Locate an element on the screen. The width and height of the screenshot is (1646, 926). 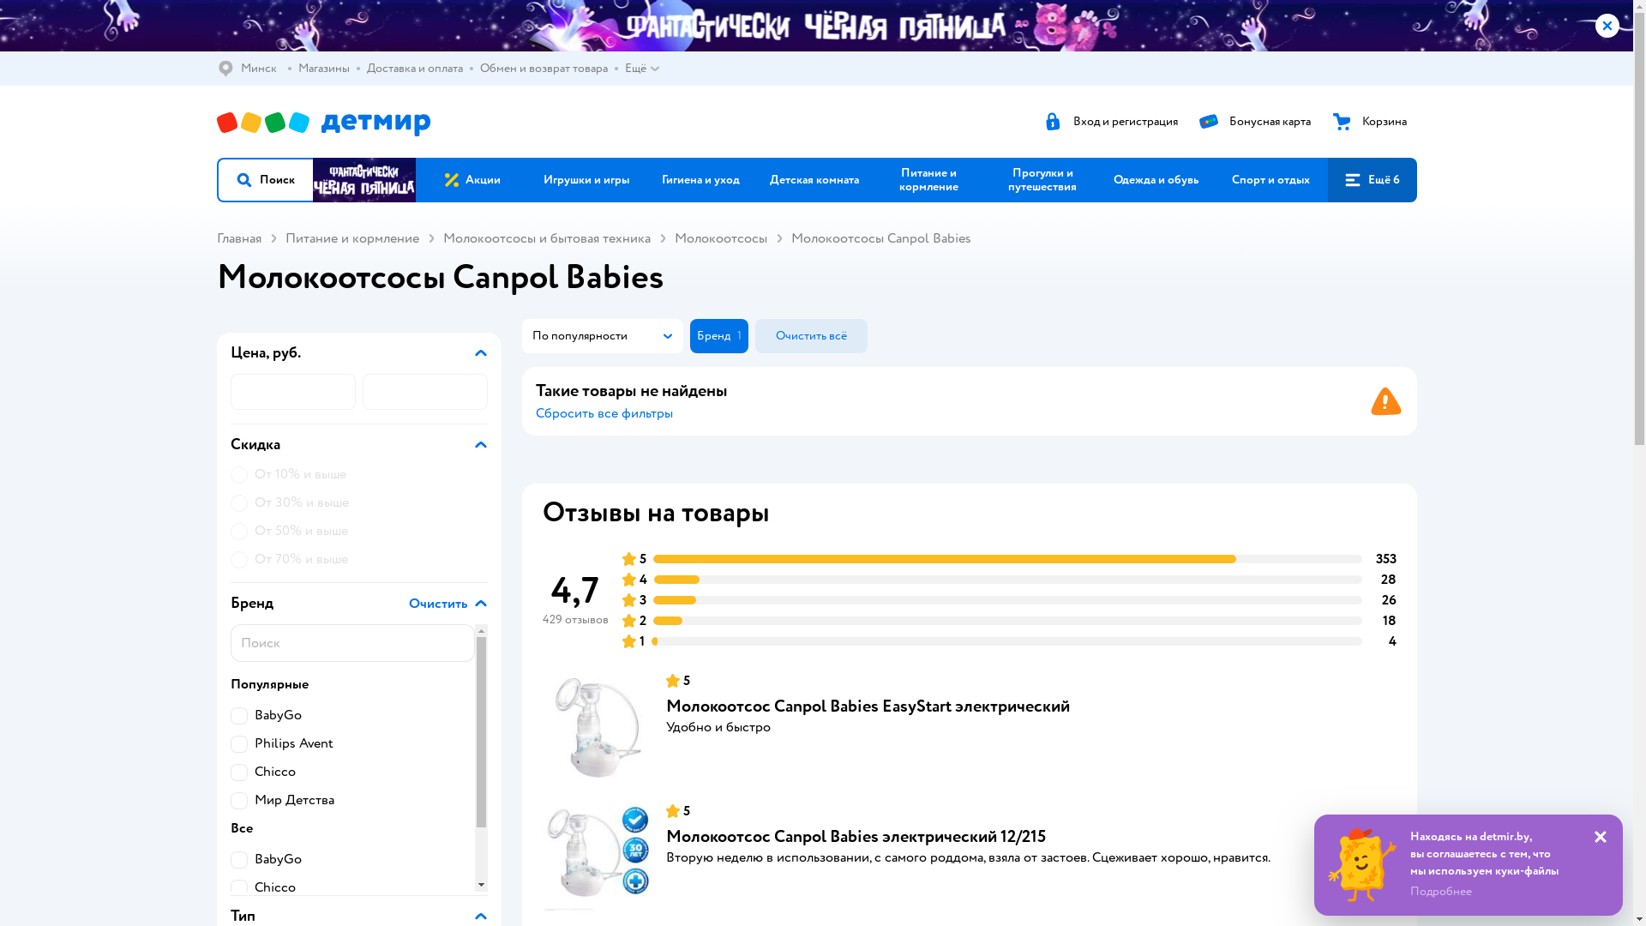
Philips Avent is located at coordinates (351, 916).